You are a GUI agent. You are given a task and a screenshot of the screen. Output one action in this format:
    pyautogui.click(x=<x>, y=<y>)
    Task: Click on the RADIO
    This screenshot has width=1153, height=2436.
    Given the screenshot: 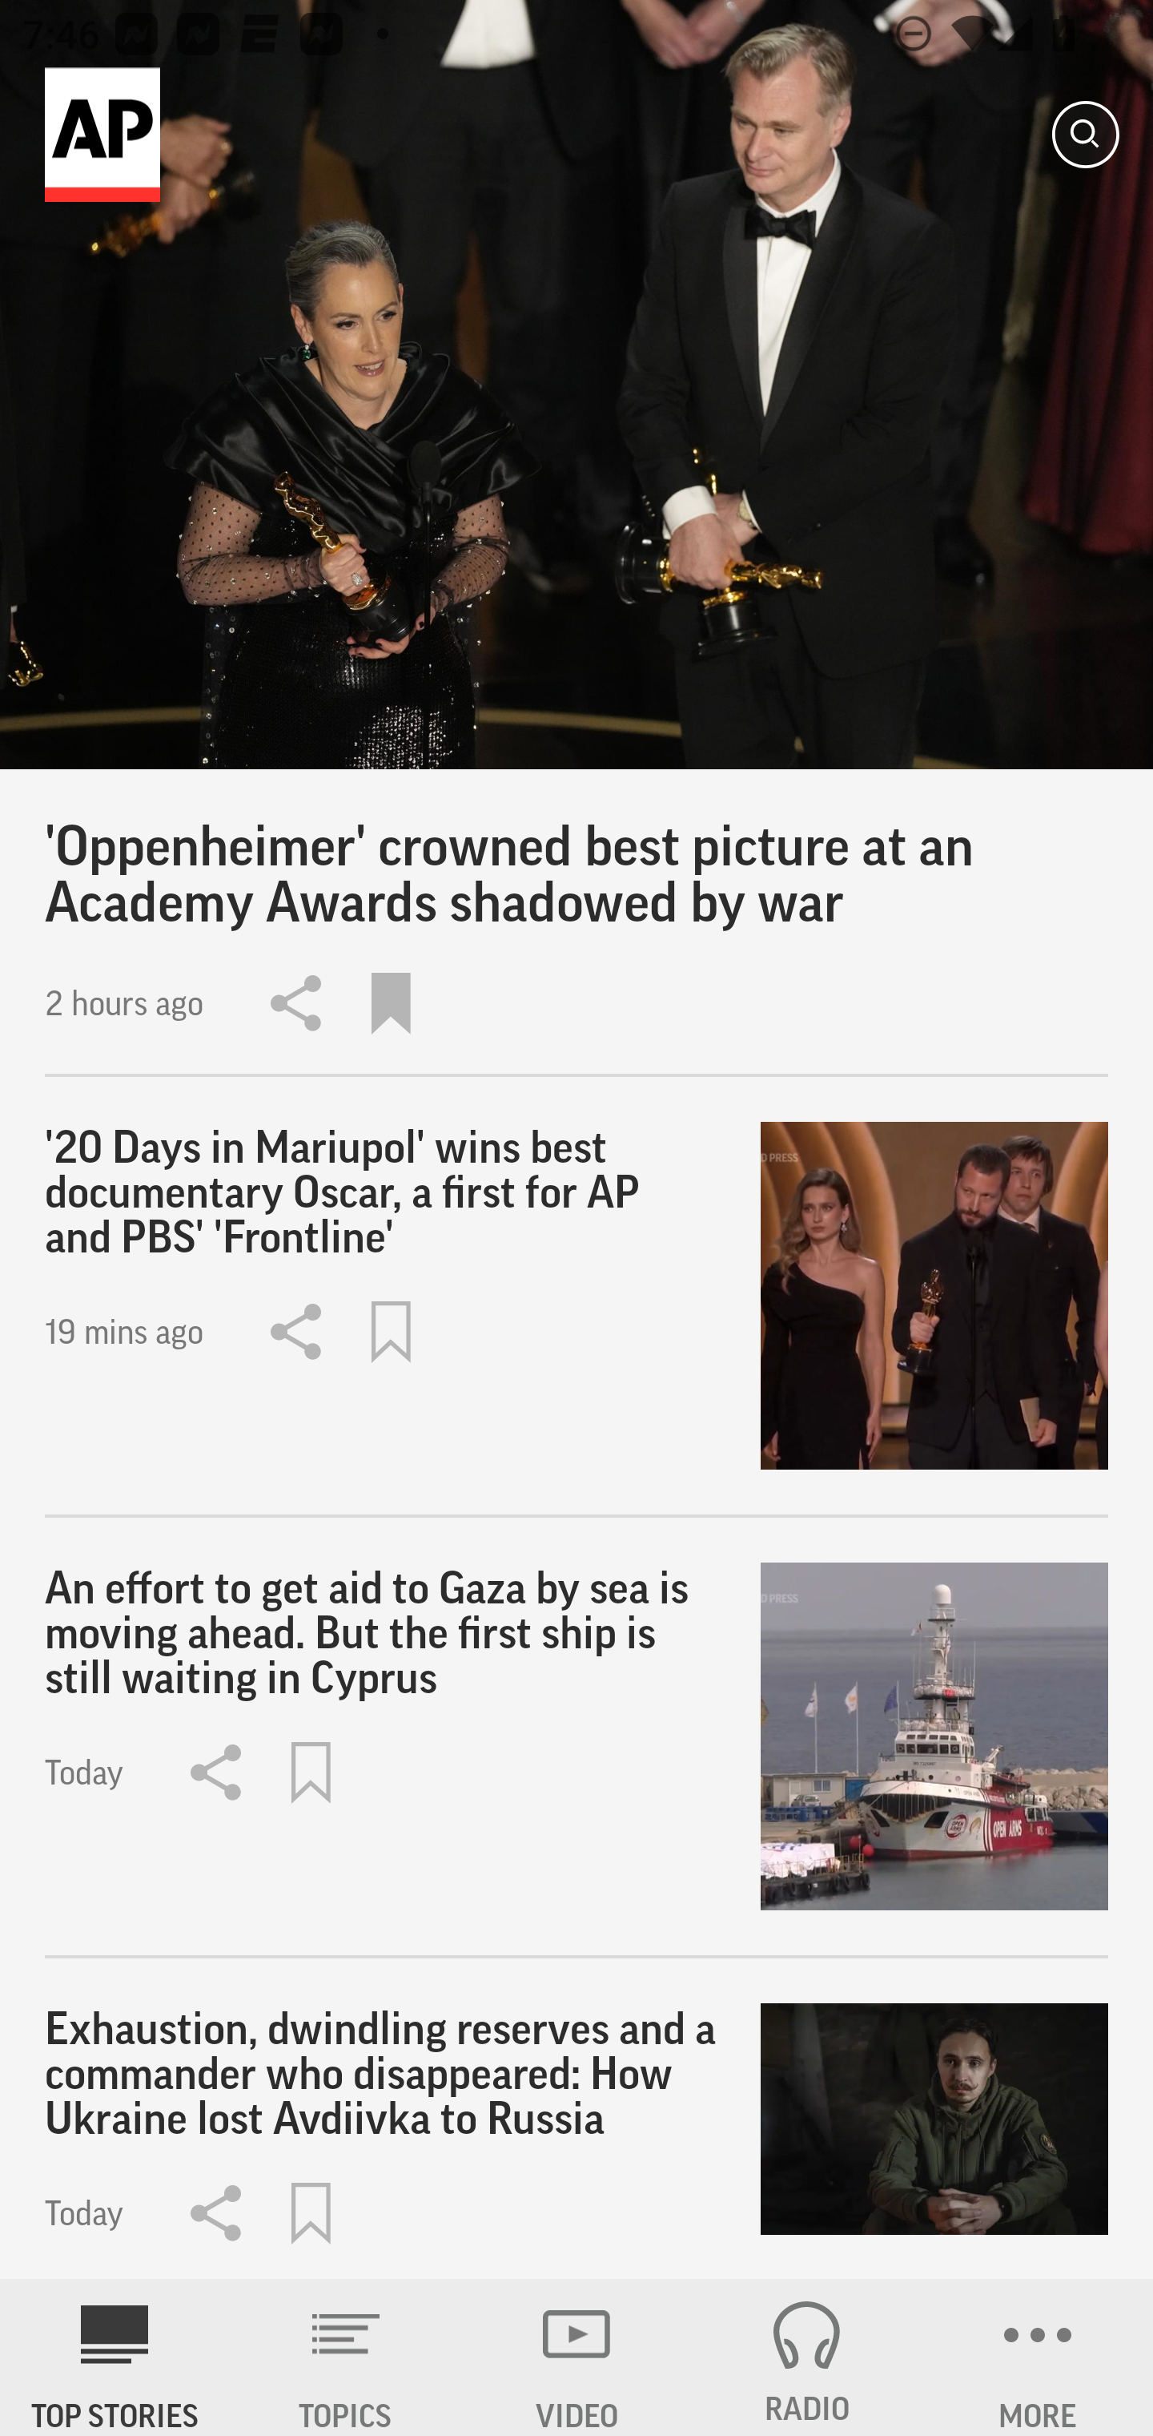 What is the action you would take?
    pyautogui.click(x=807, y=2357)
    